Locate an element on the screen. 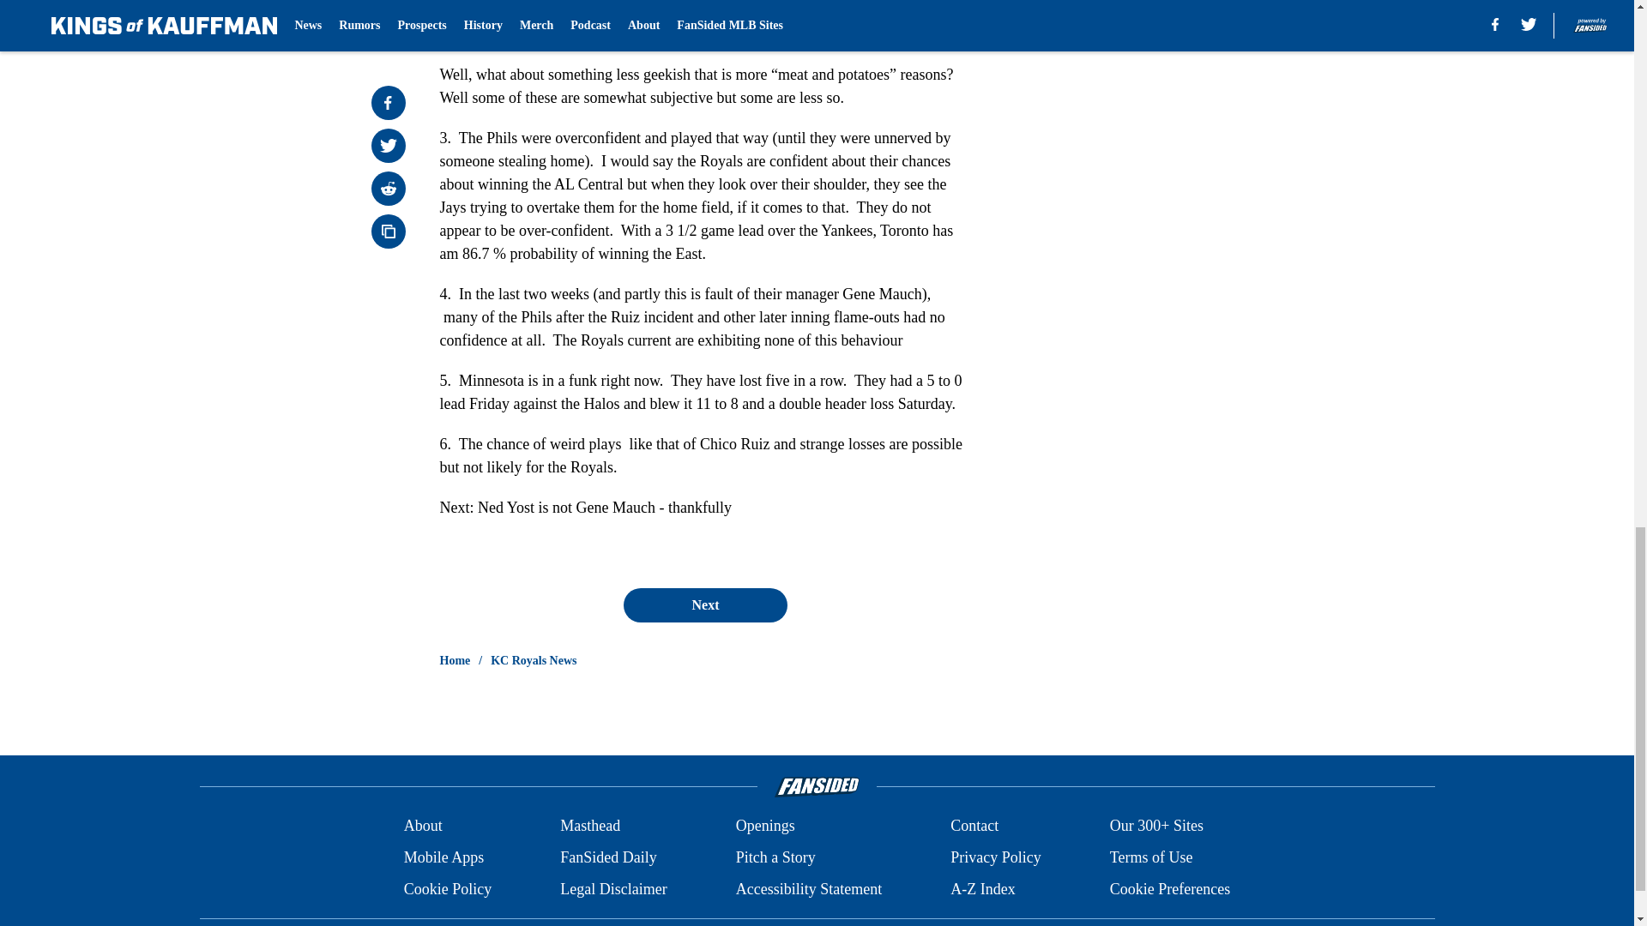 The width and height of the screenshot is (1647, 926). About is located at coordinates (423, 827).